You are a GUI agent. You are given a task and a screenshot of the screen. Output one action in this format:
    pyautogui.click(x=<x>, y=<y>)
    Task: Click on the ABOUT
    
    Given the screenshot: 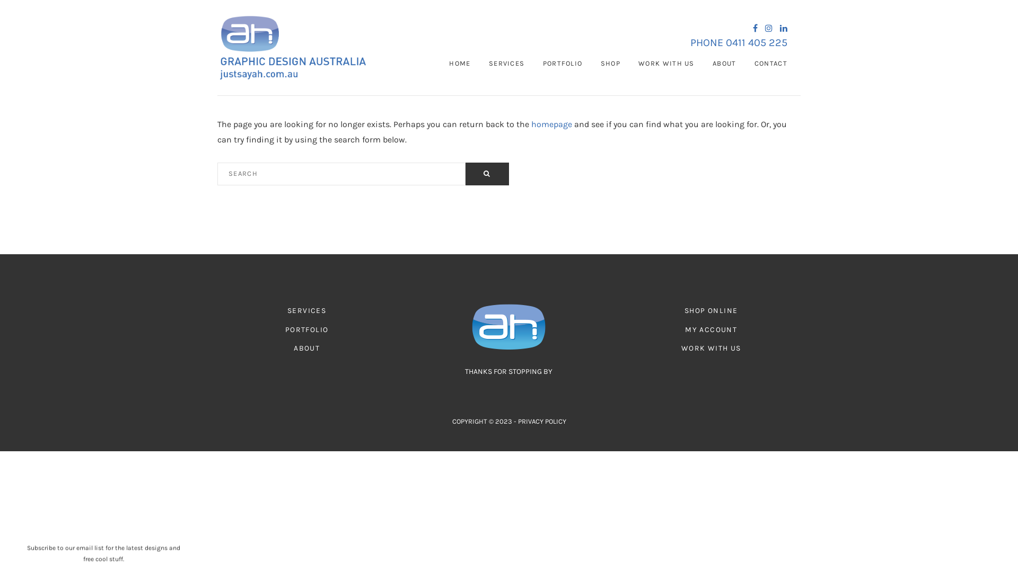 What is the action you would take?
    pyautogui.click(x=724, y=64)
    